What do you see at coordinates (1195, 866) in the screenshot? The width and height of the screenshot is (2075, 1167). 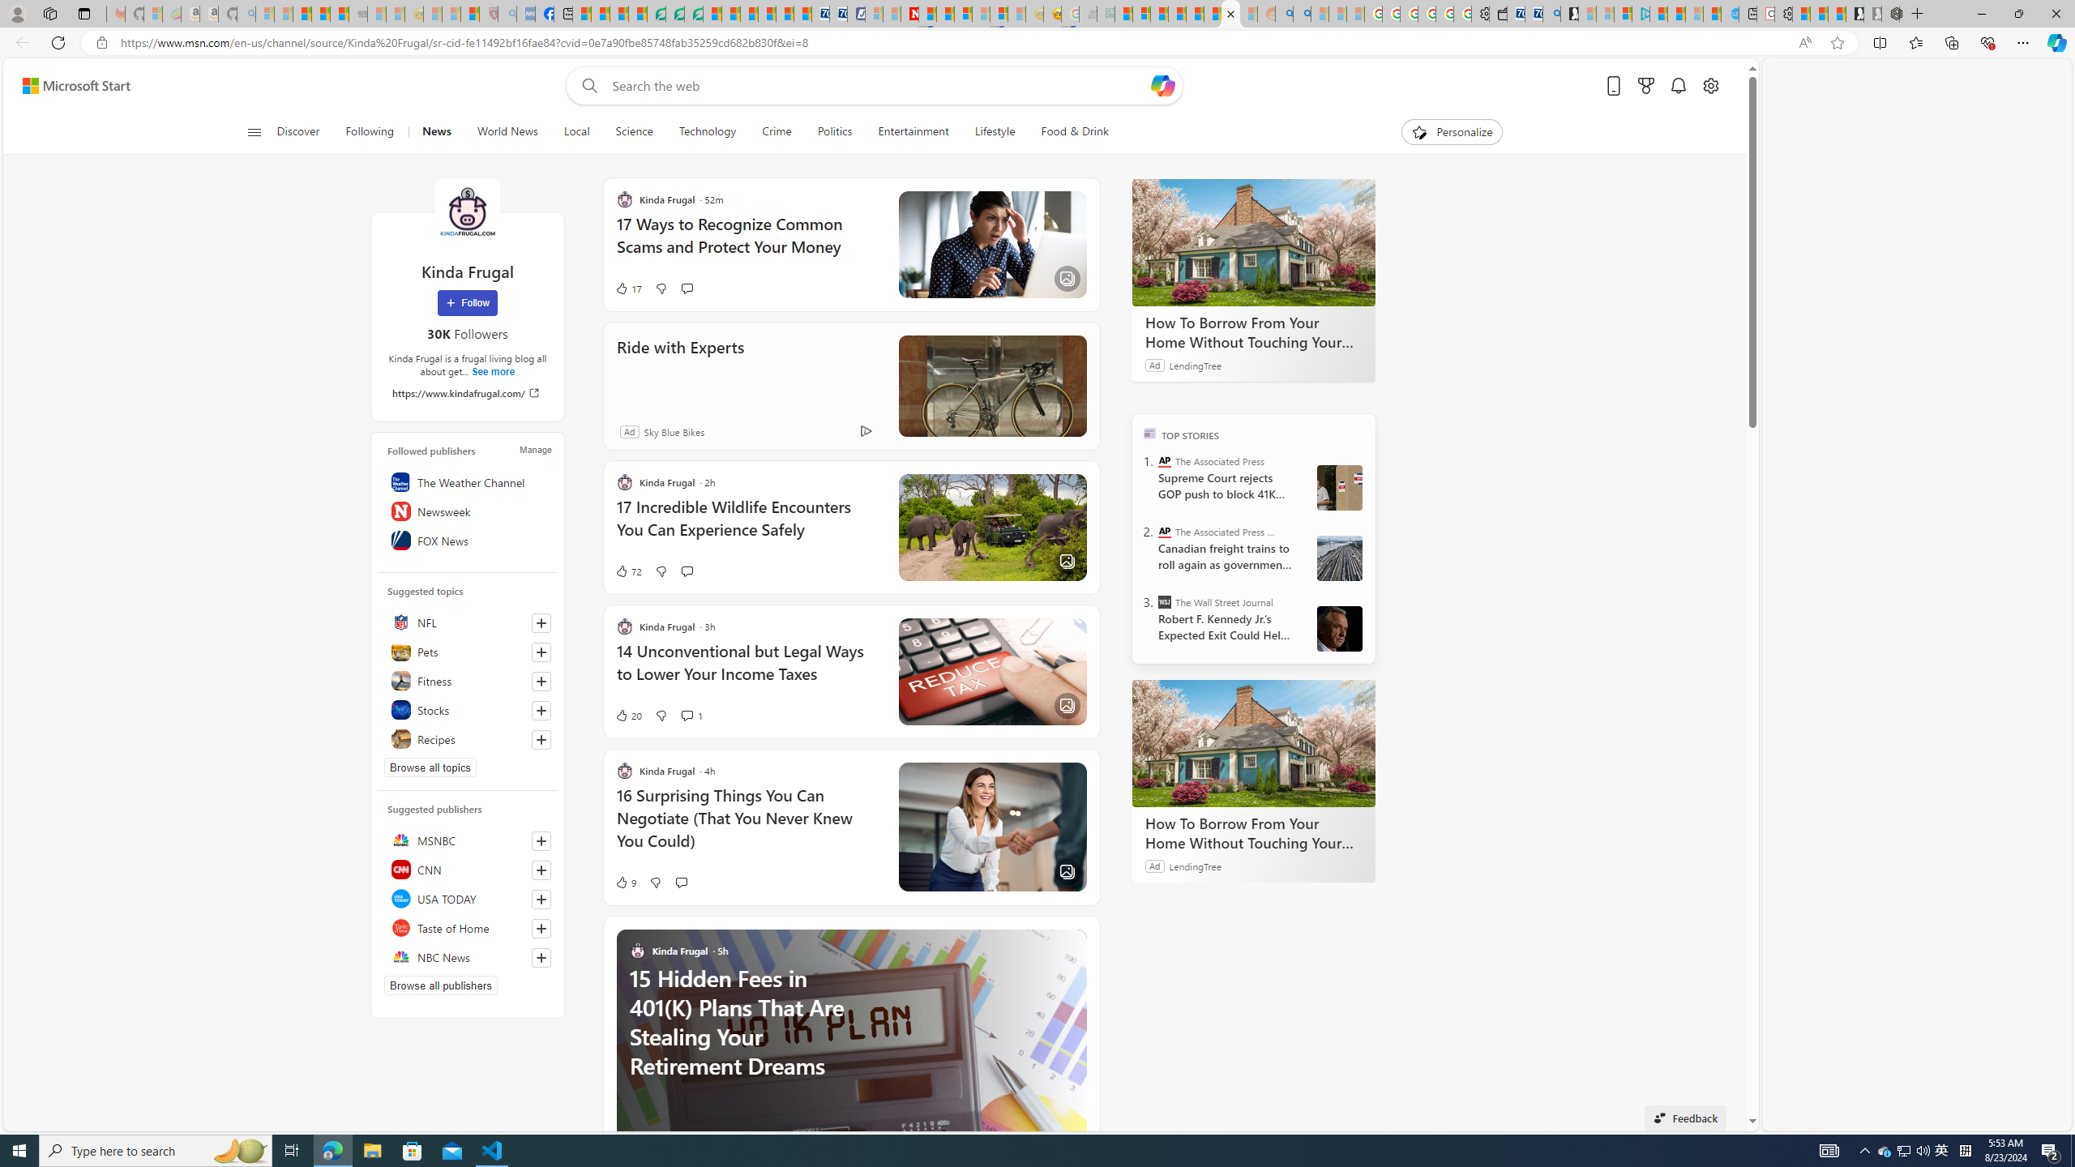 I see `LendingTree` at bounding box center [1195, 866].